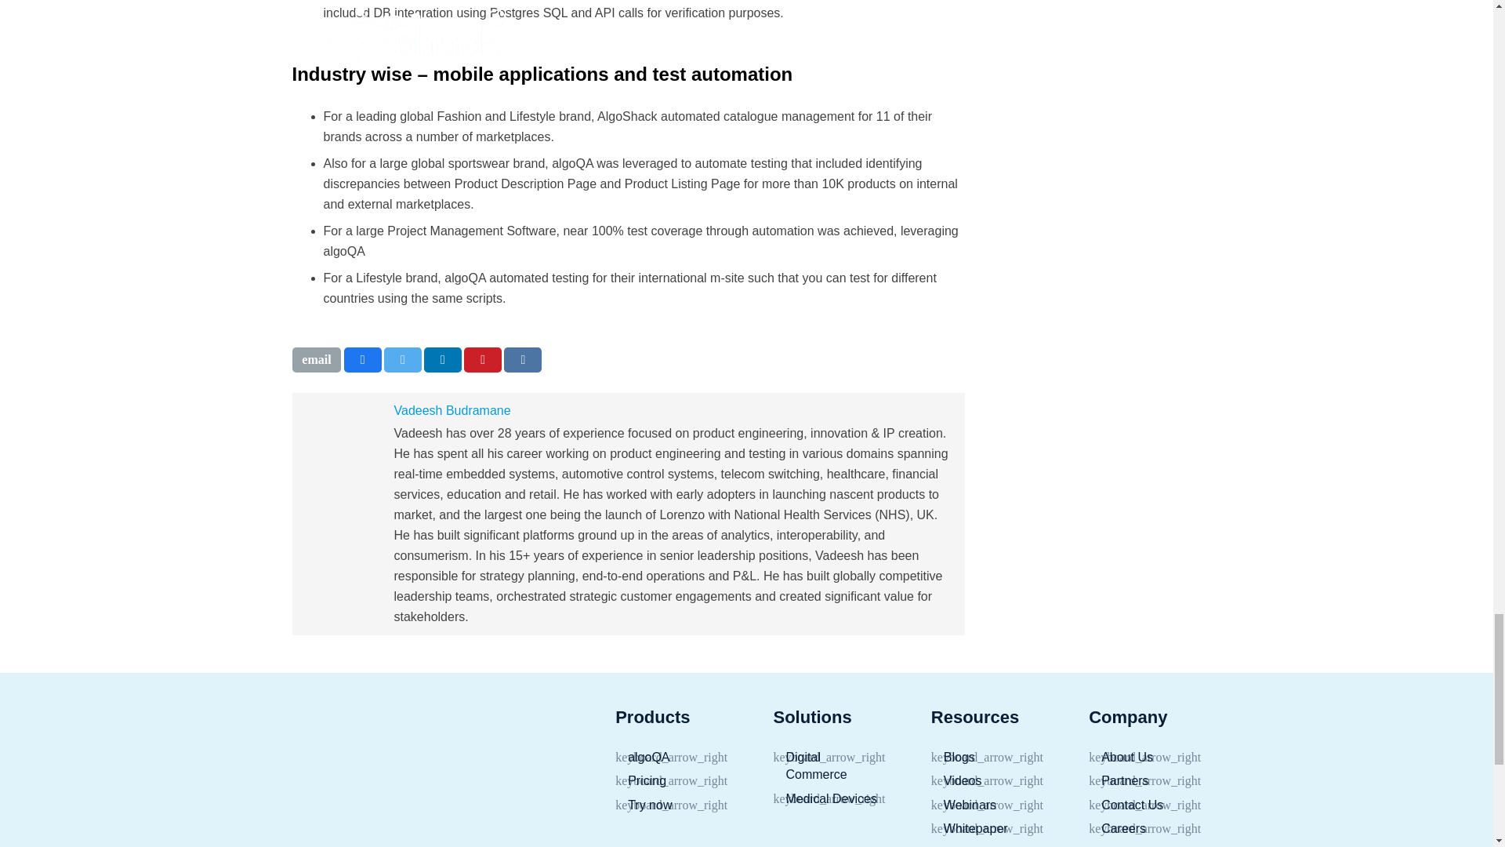 The image size is (1505, 847). Describe the element at coordinates (363, 359) in the screenshot. I see `Share this` at that location.